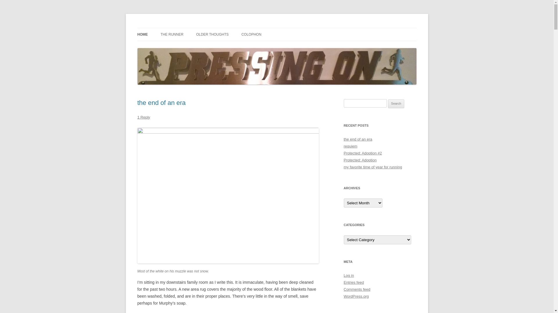 The image size is (558, 313). What do you see at coordinates (358, 139) in the screenshot?
I see `the end of an era` at bounding box center [358, 139].